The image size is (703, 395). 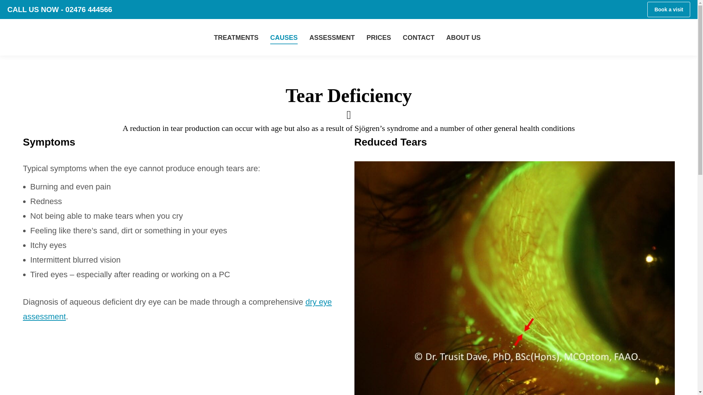 I want to click on Book a visit, so click(x=669, y=10).